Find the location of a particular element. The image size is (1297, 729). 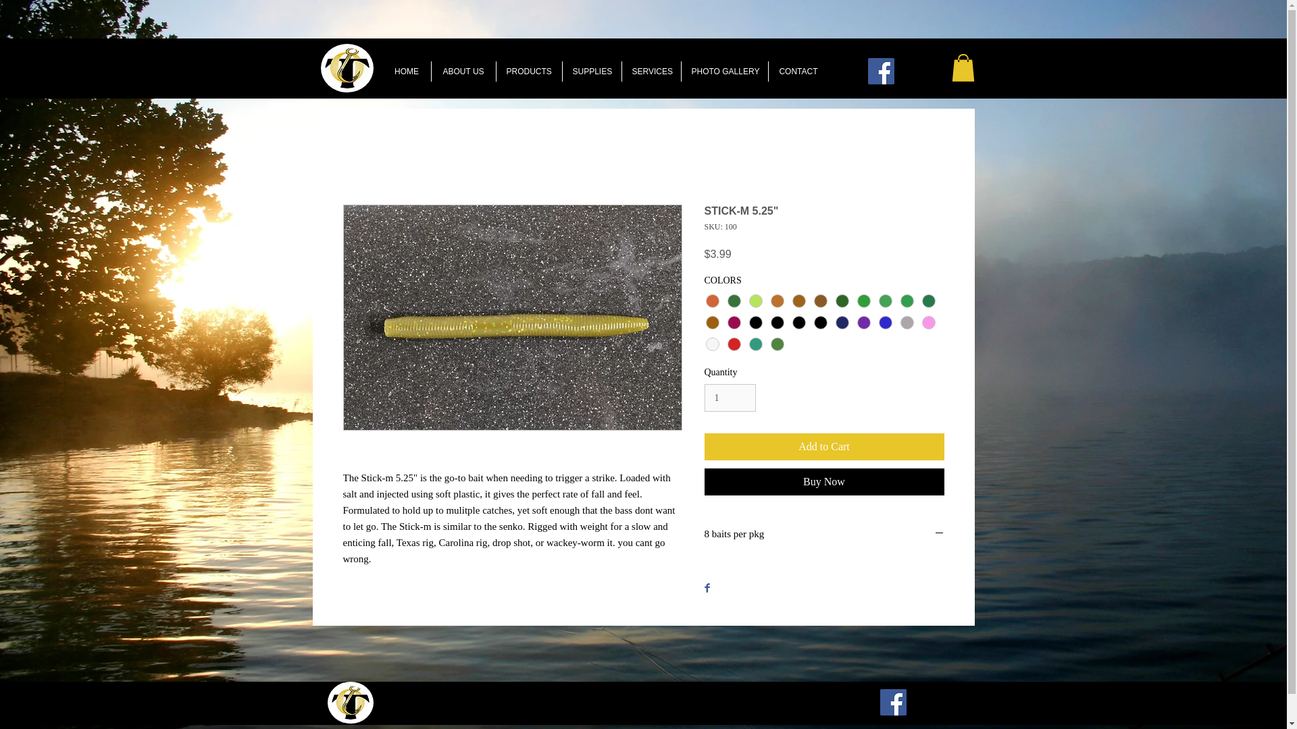

SERVICES is located at coordinates (650, 71).